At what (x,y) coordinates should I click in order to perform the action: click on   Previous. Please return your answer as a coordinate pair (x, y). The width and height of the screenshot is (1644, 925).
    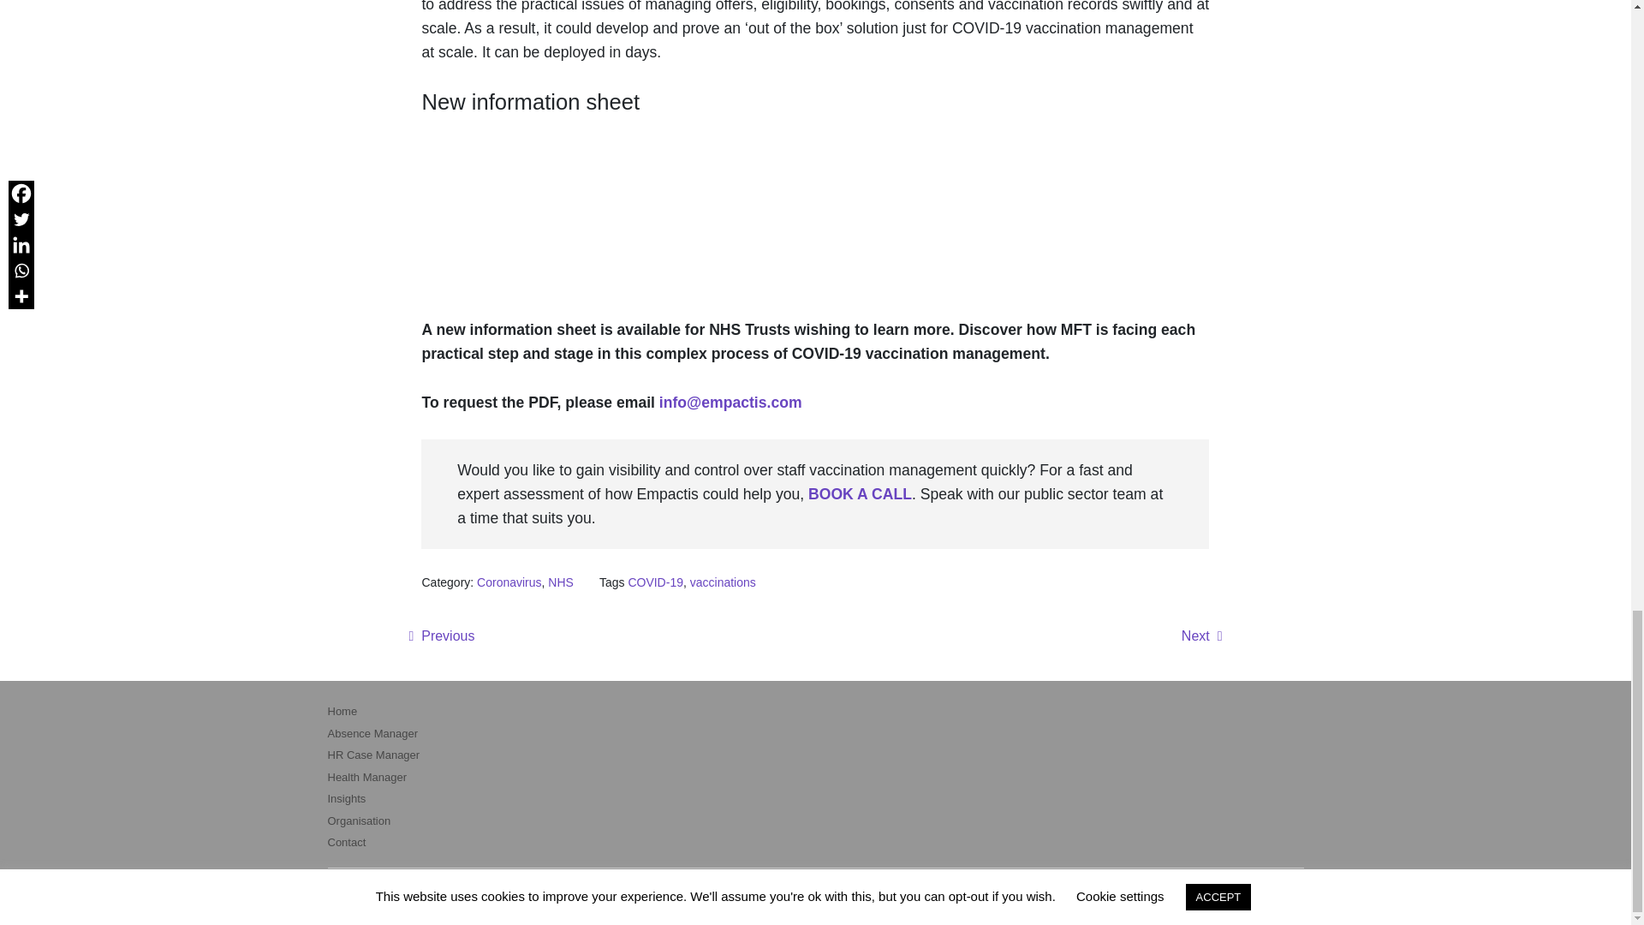
    Looking at the image, I should click on (441, 636).